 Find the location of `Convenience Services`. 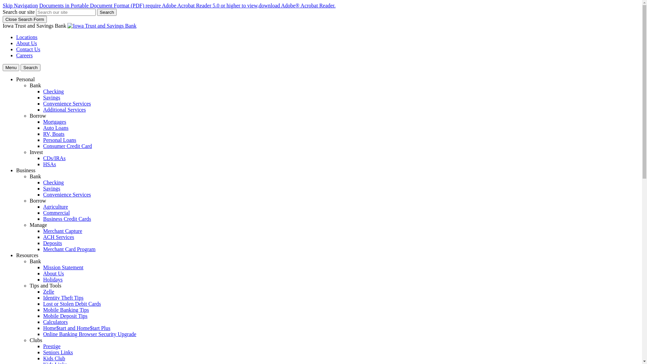

Convenience Services is located at coordinates (67, 104).